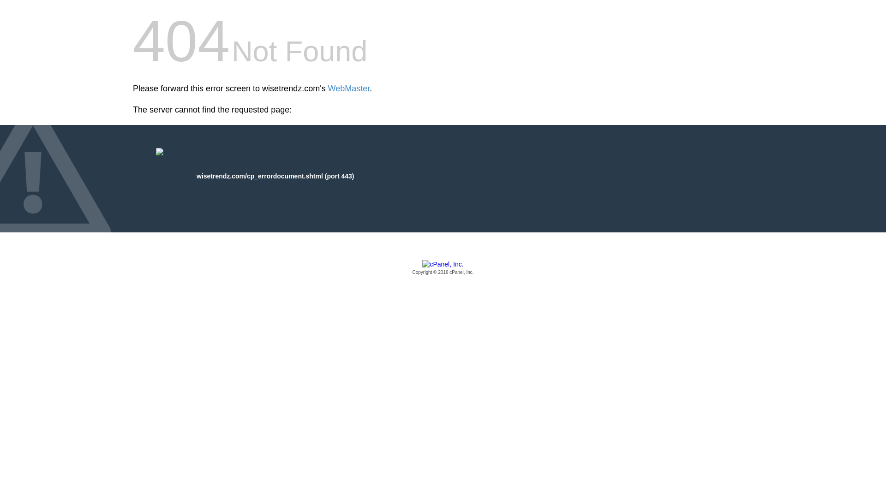 Image resolution: width=886 pixels, height=498 pixels. I want to click on cPanel, Inc., so click(443, 268).